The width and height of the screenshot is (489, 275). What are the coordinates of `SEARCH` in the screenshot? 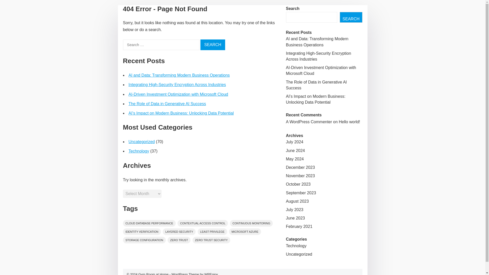 It's located at (351, 17).